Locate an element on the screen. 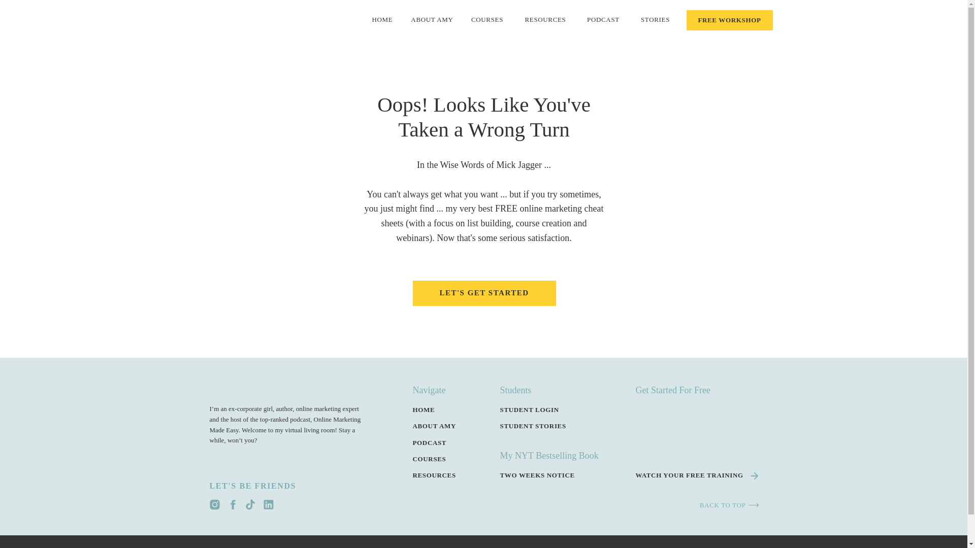  BACK TO TOP is located at coordinates (697, 505).